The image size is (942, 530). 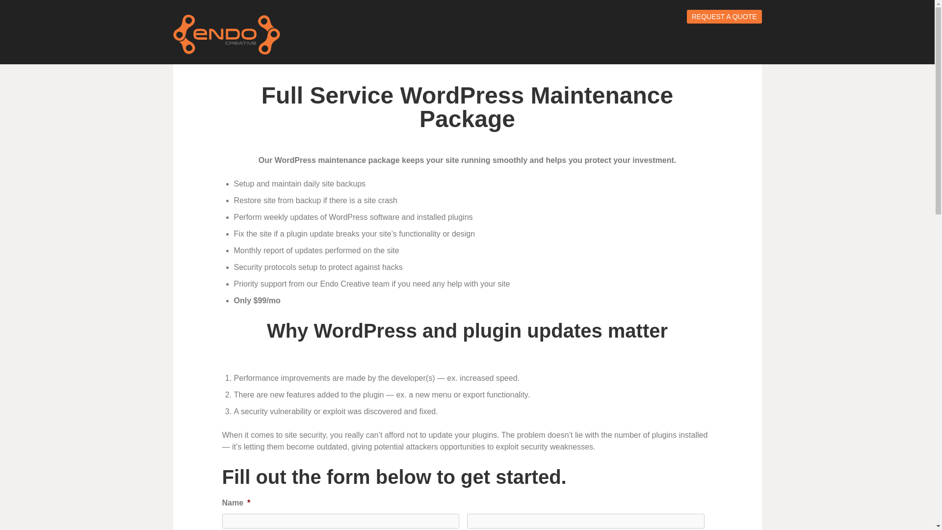 I want to click on Endo Creative, so click(x=226, y=34).